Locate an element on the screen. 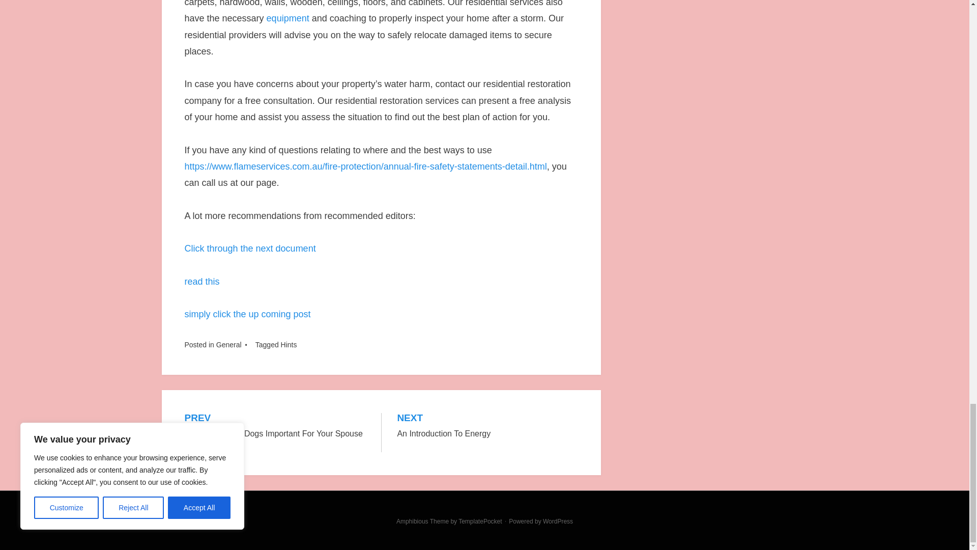  WordPress is located at coordinates (480, 521).